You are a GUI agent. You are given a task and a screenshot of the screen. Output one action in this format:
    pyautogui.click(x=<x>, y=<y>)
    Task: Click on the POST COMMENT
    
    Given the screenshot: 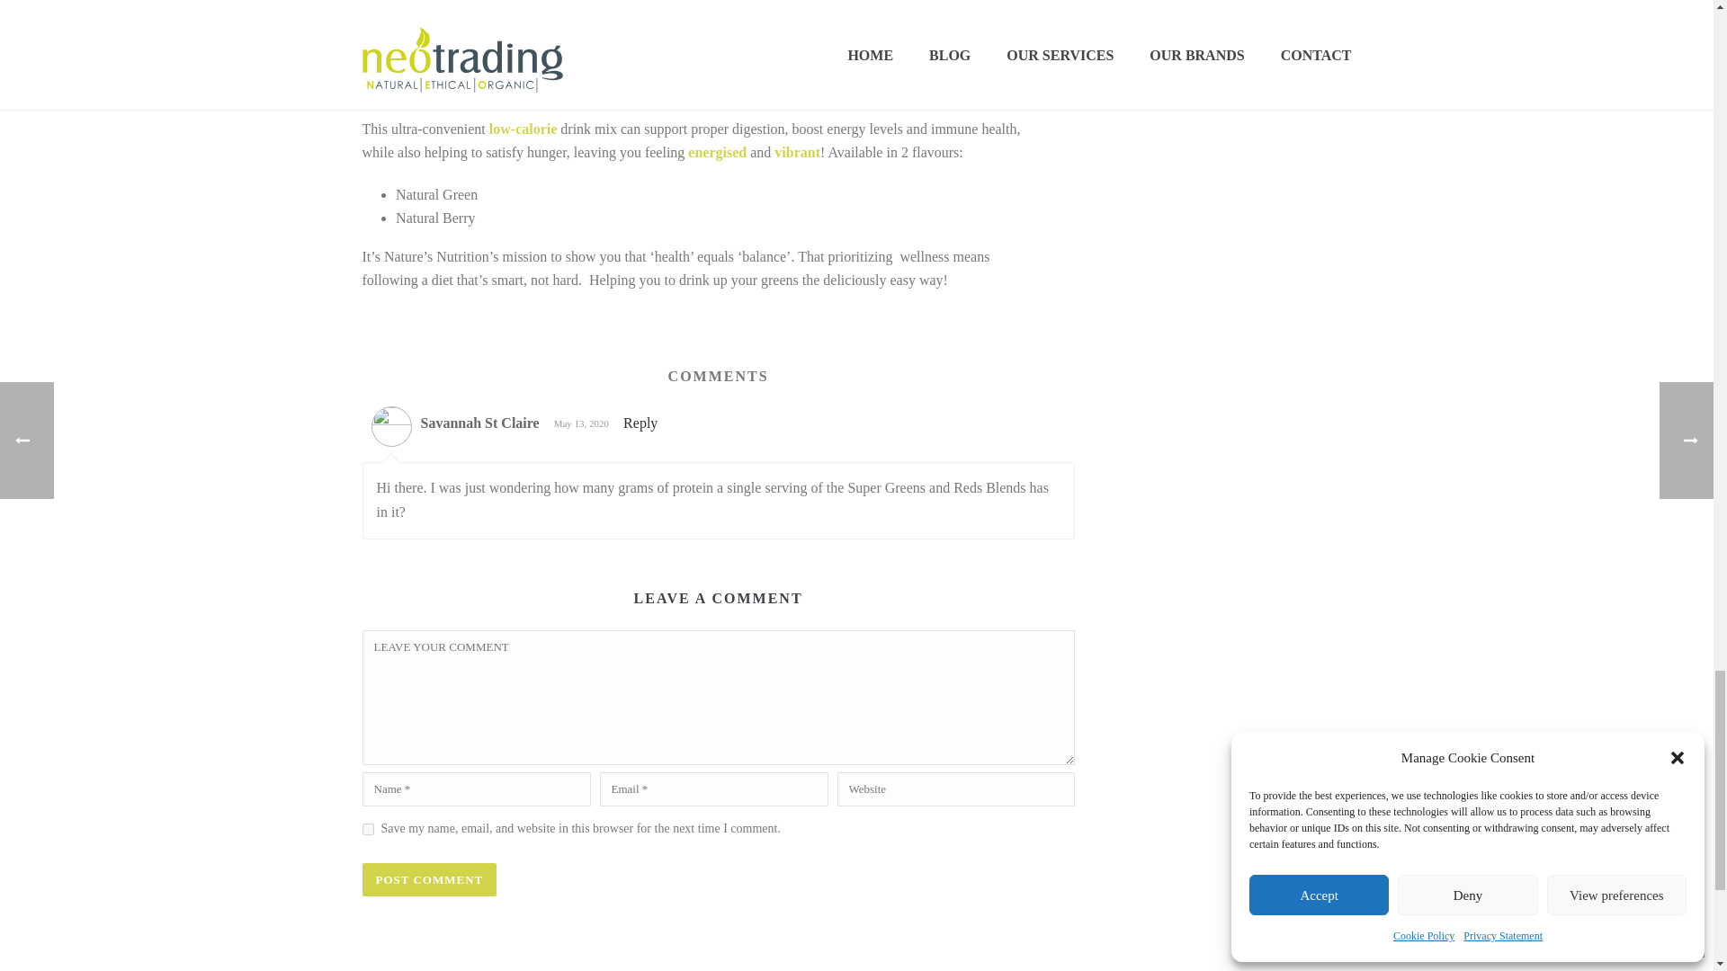 What is the action you would take?
    pyautogui.click(x=428, y=879)
    